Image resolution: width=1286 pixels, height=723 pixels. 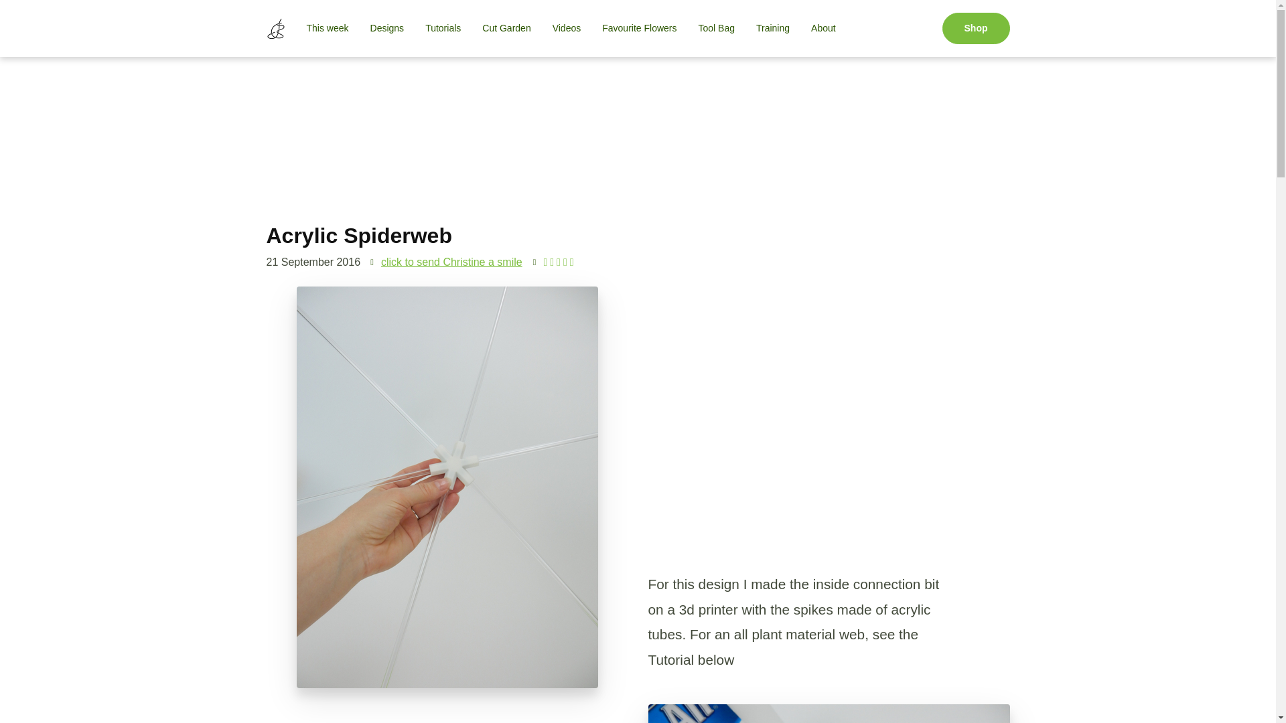 I want to click on About, so click(x=823, y=28).